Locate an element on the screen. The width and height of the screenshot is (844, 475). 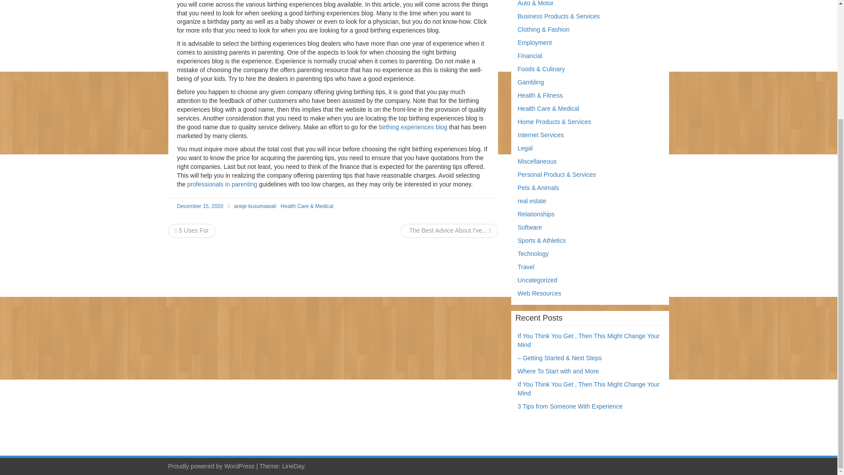
Employment is located at coordinates (535, 42).